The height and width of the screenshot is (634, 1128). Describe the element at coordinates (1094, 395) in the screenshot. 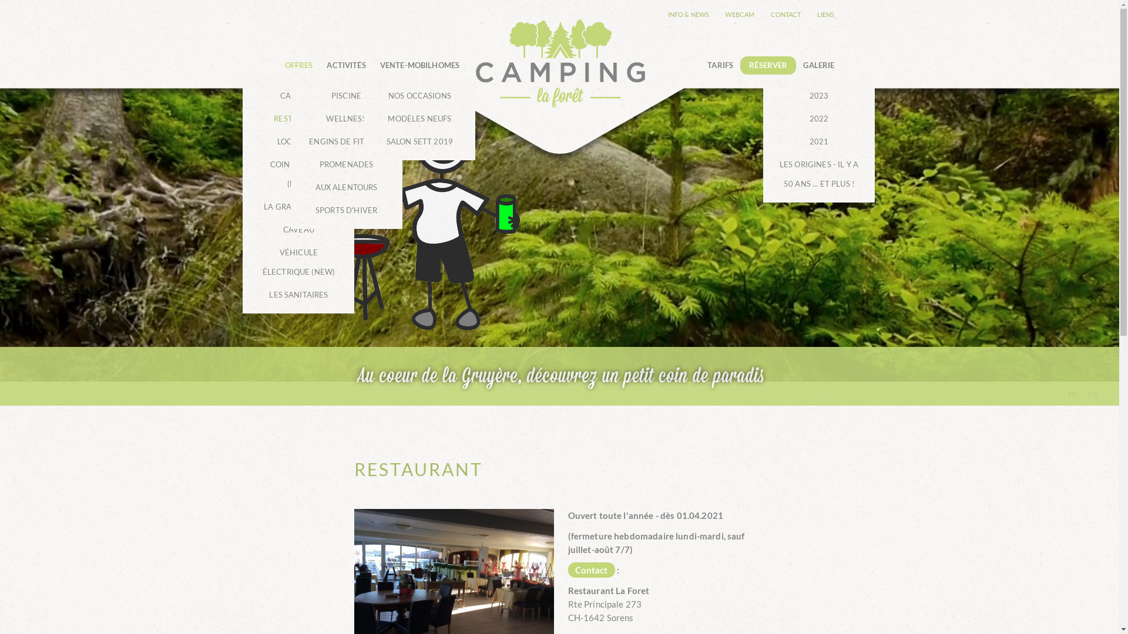

I see `DE` at that location.